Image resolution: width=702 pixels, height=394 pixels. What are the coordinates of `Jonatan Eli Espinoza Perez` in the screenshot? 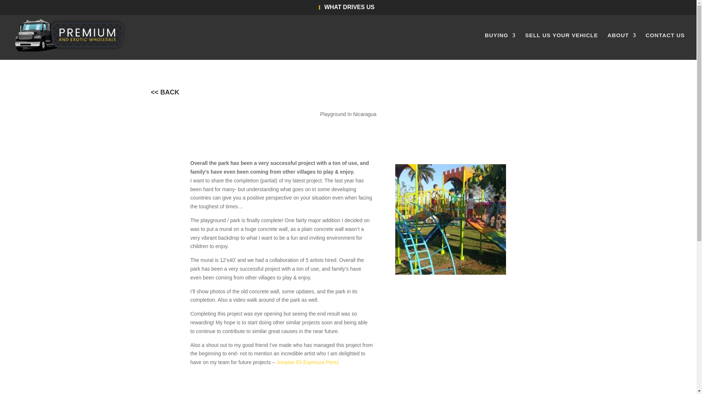 It's located at (308, 362).